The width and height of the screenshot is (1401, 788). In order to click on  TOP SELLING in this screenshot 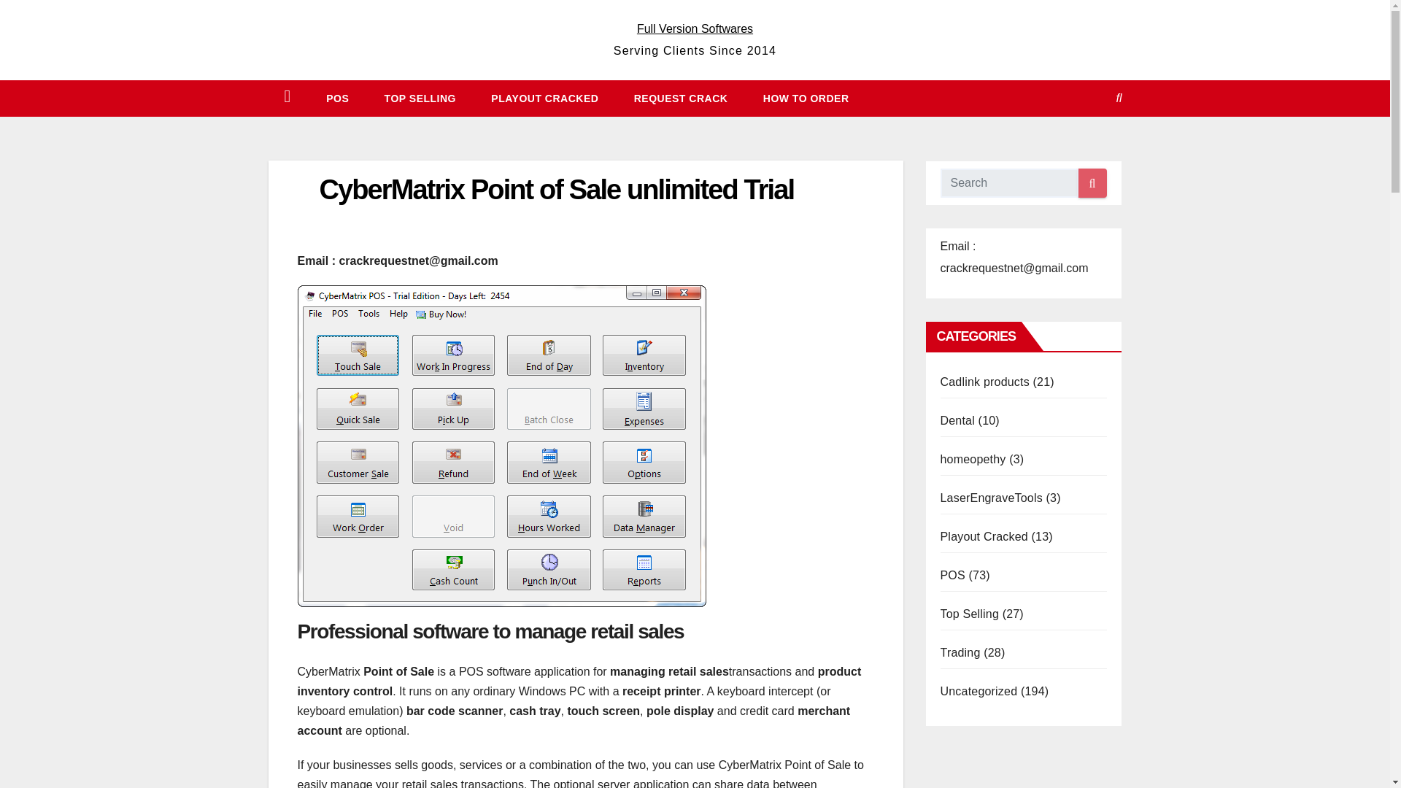, I will do `click(418, 98)`.